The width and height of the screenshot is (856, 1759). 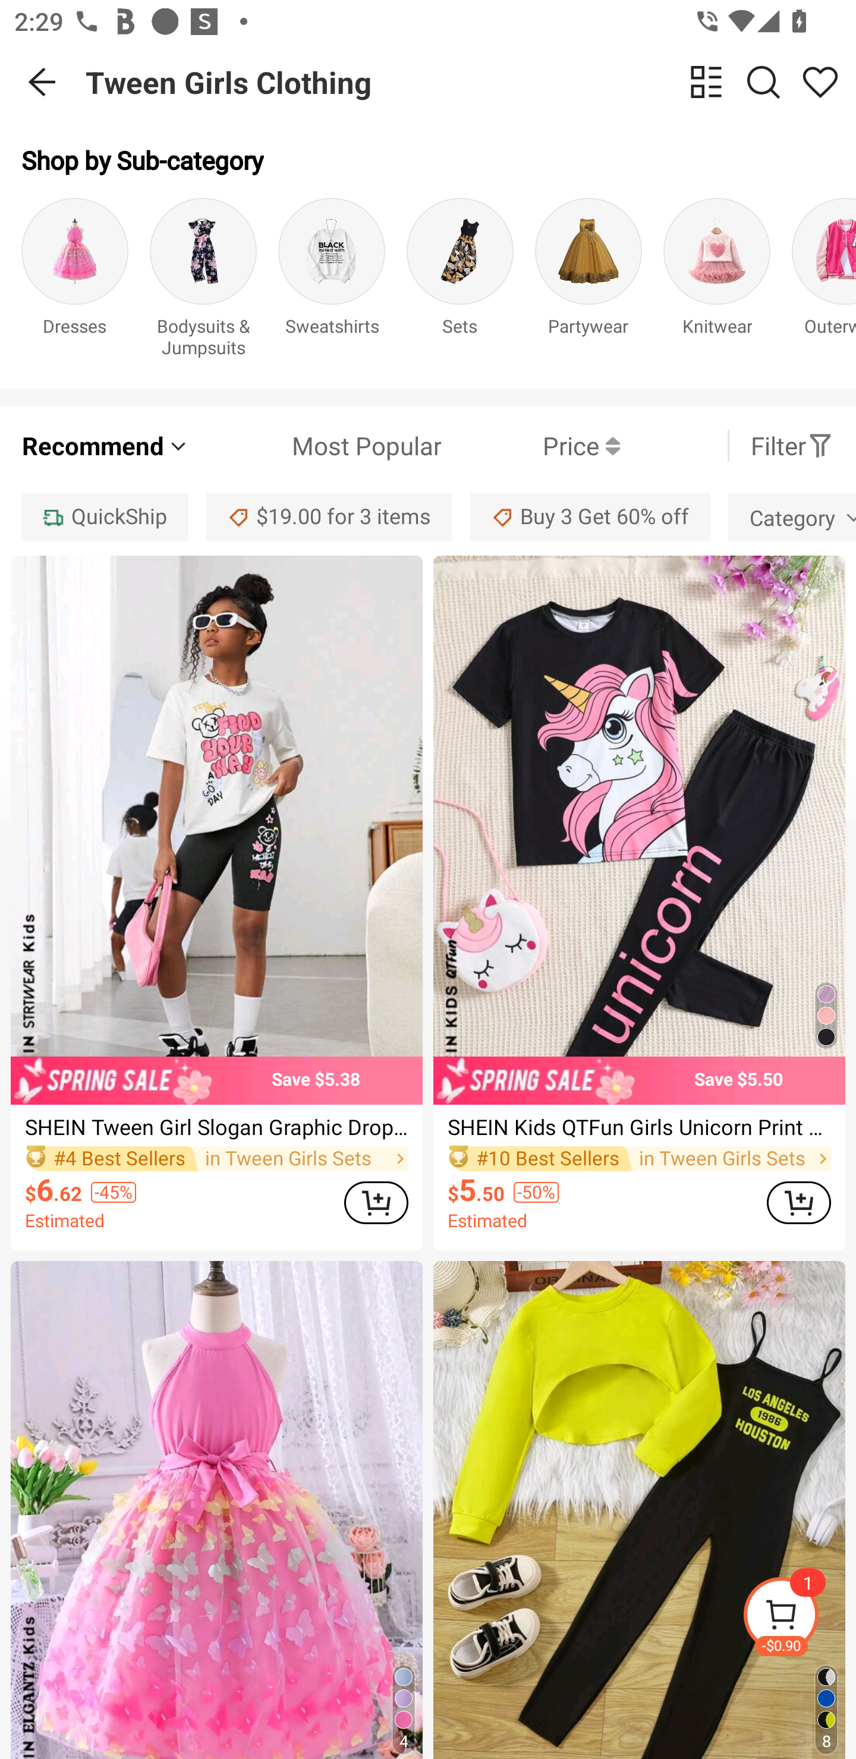 What do you see at coordinates (588, 282) in the screenshot?
I see `Partywear` at bounding box center [588, 282].